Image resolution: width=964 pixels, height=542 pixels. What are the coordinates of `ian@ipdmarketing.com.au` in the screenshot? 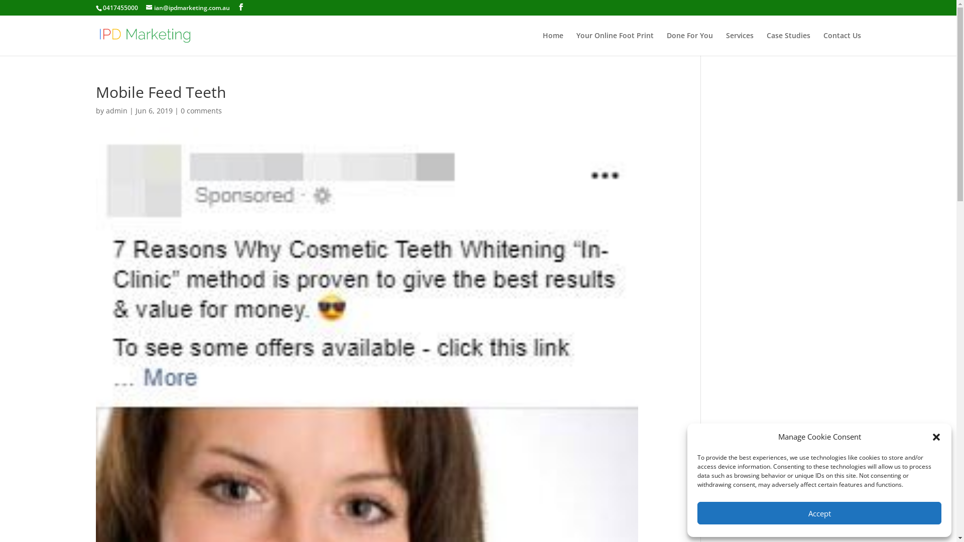 It's located at (188, 8).